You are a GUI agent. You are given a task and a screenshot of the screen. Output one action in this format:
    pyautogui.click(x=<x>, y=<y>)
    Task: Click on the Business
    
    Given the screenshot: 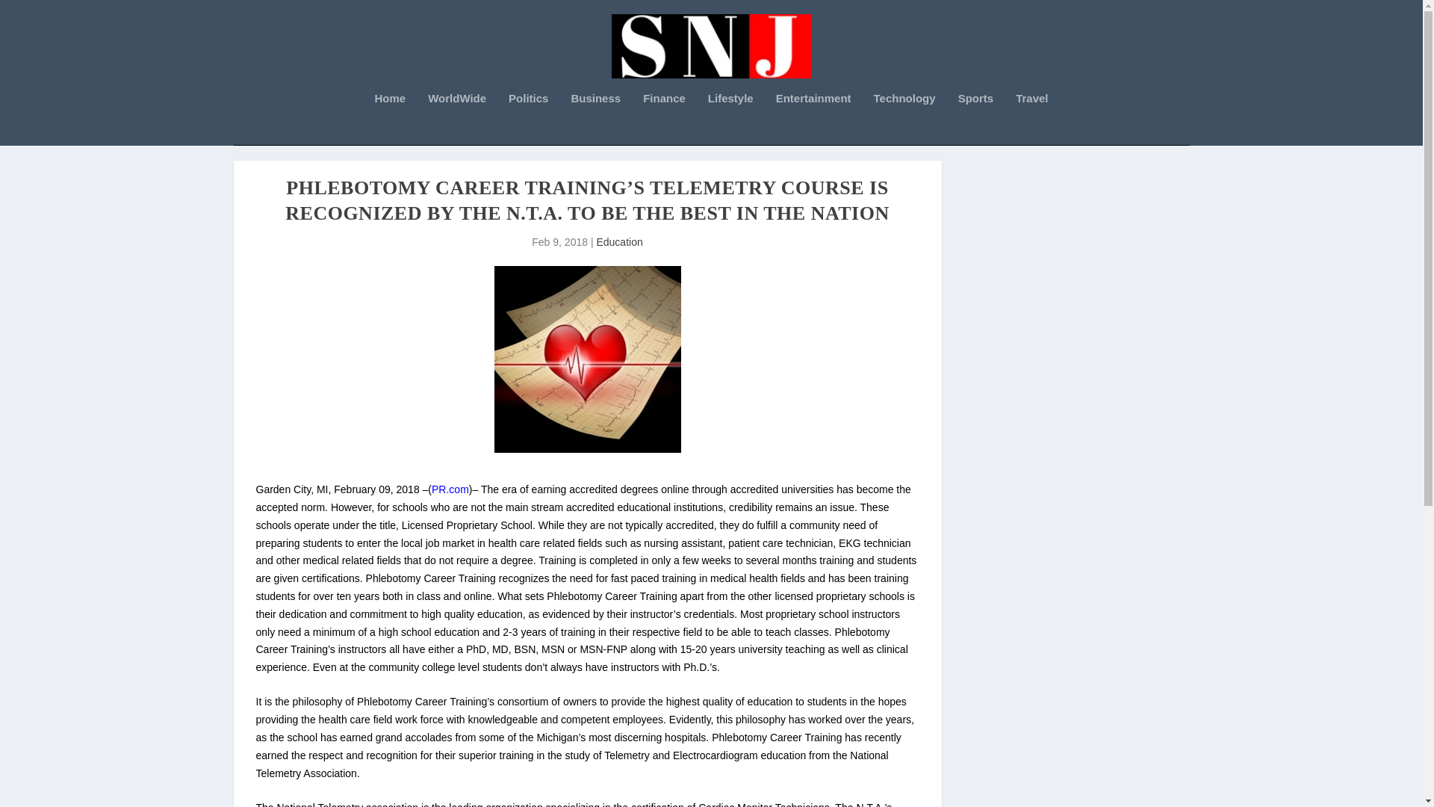 What is the action you would take?
    pyautogui.click(x=596, y=119)
    